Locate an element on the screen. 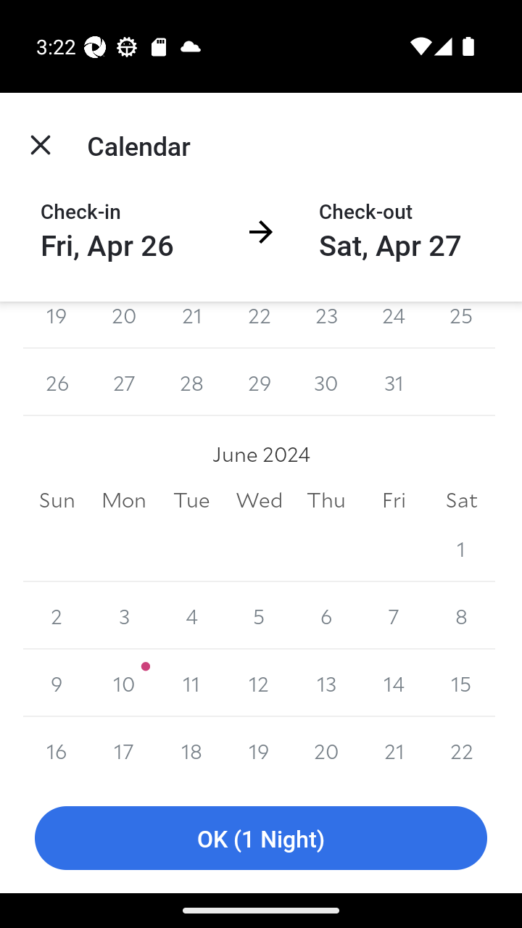 The image size is (522, 928). 31 31 May 2024 is located at coordinates (393, 382).